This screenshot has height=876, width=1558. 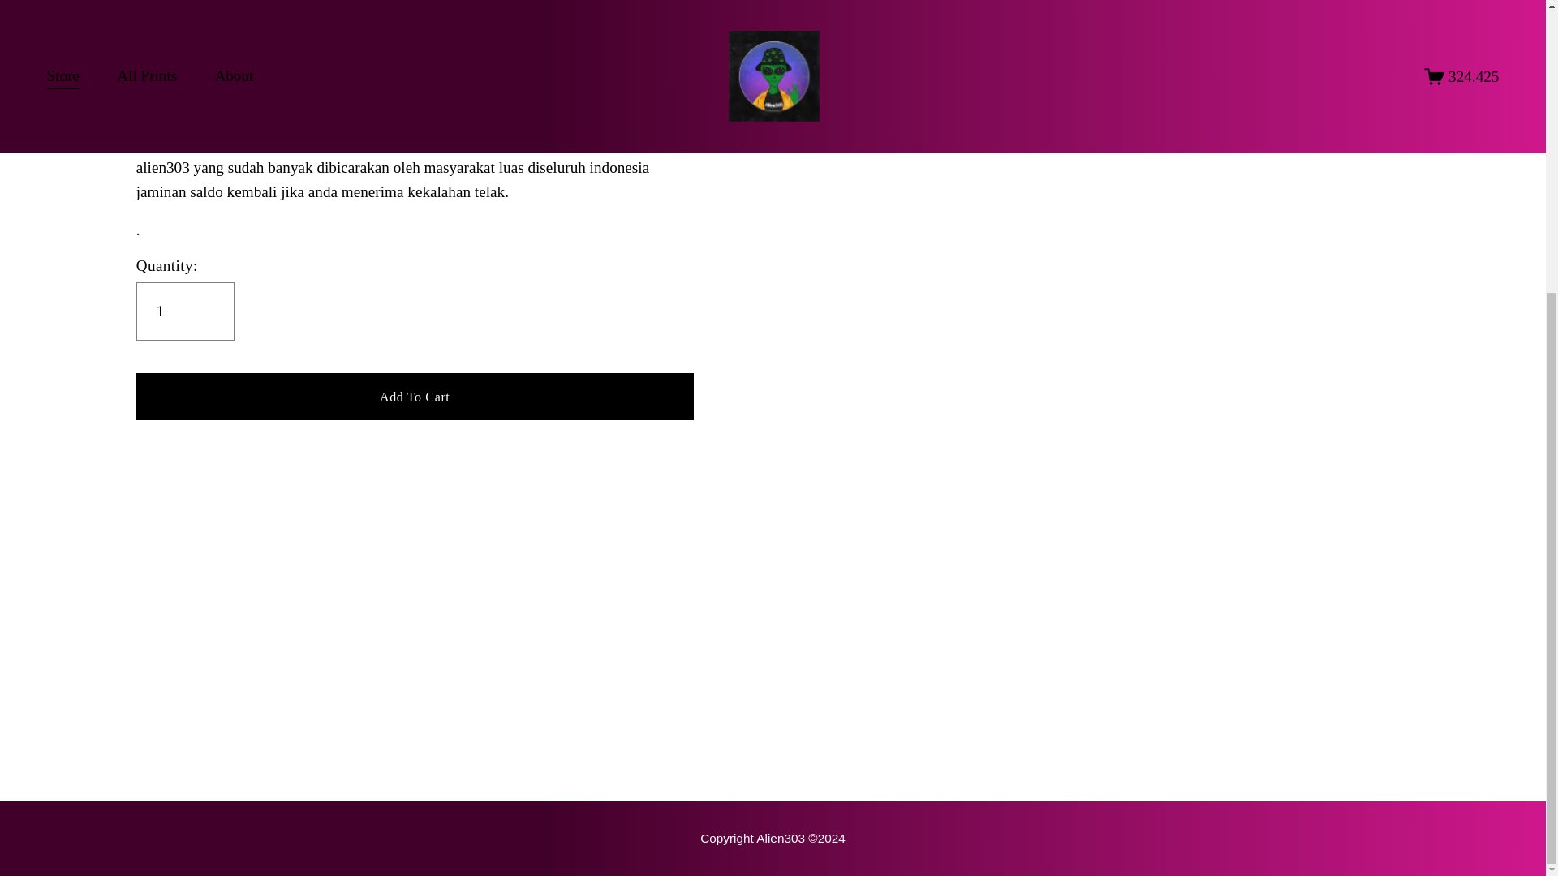 What do you see at coordinates (165, 92) in the screenshot?
I see `Alien303` at bounding box center [165, 92].